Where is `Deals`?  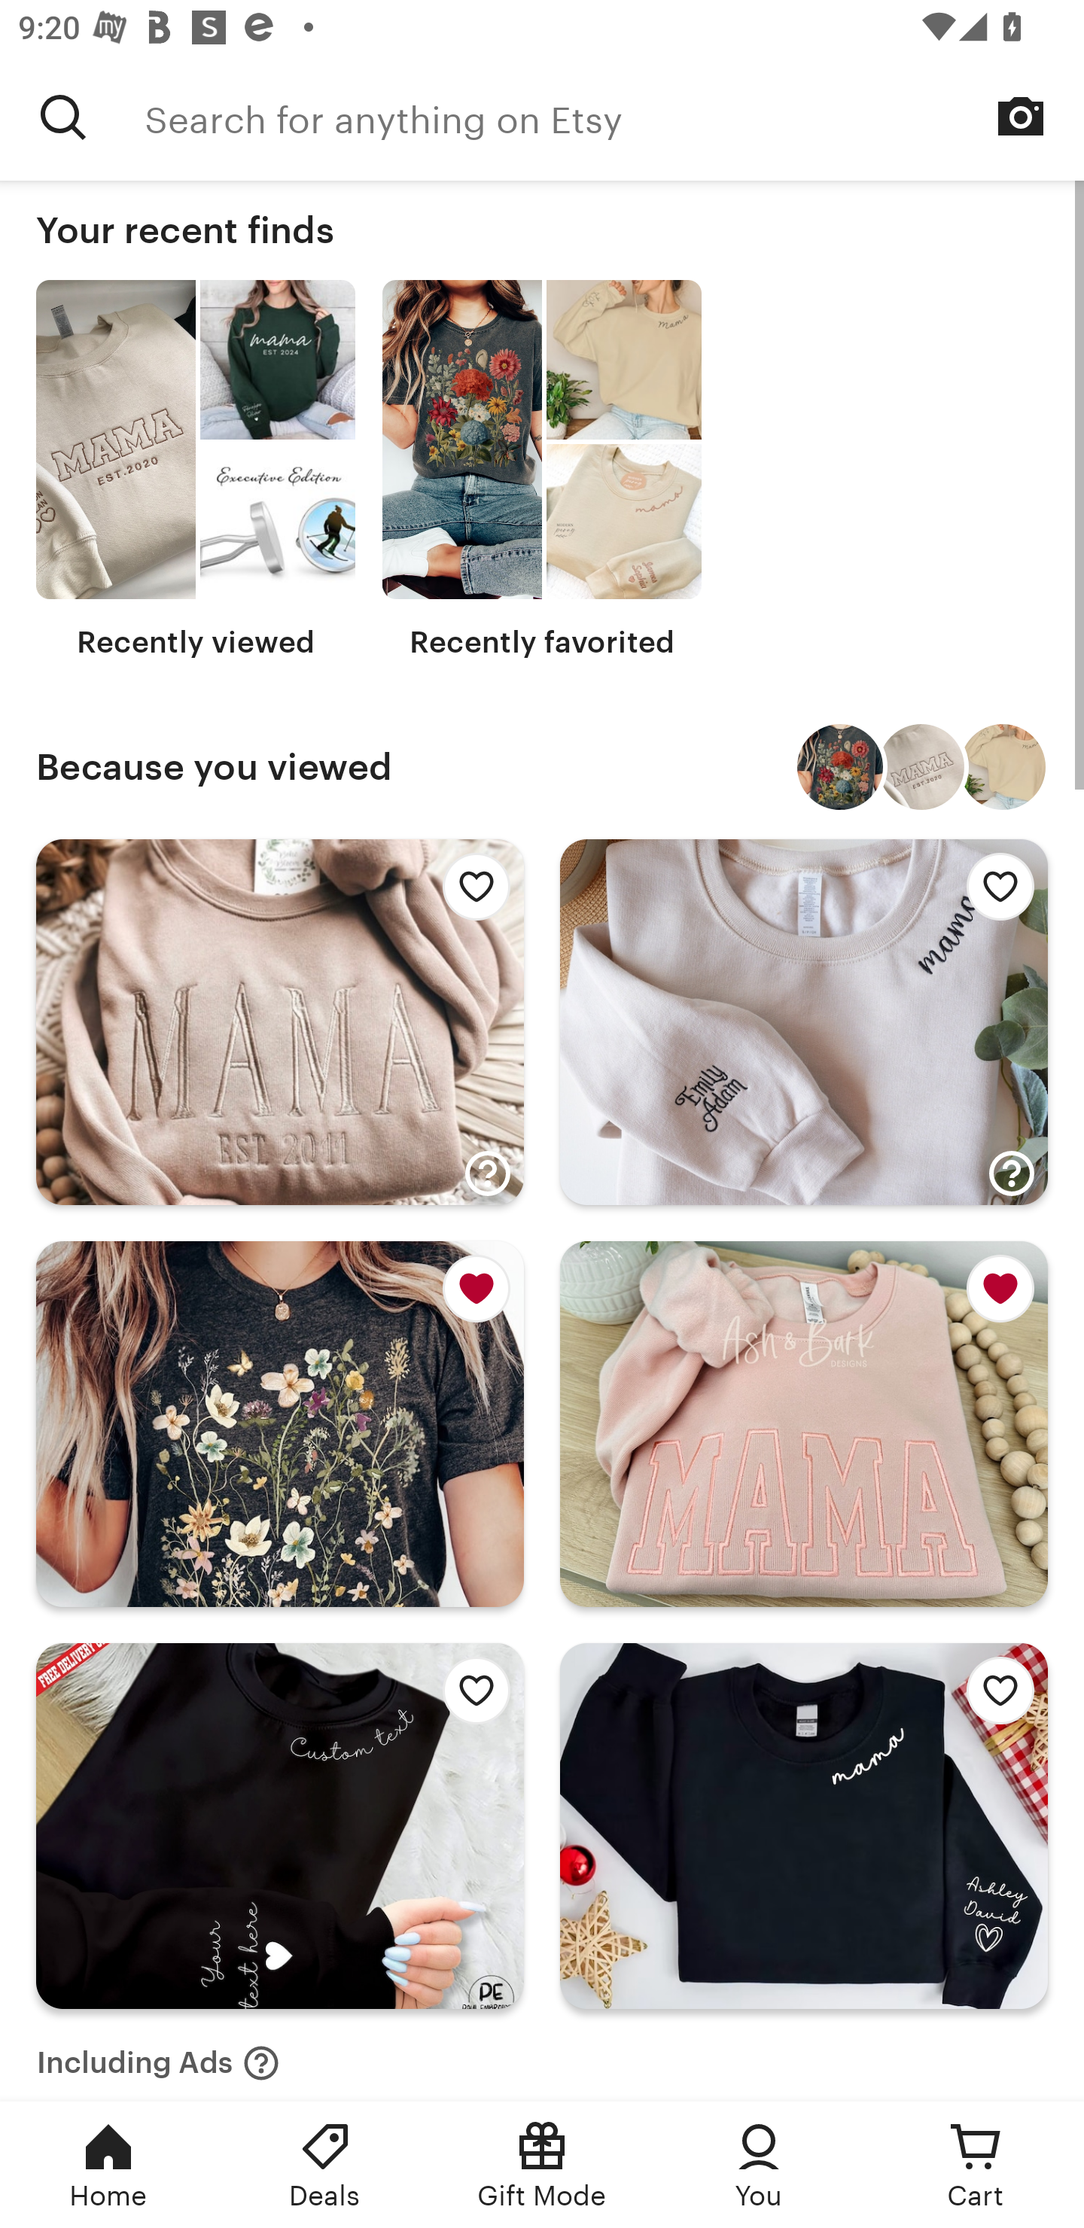 Deals is located at coordinates (325, 2165).